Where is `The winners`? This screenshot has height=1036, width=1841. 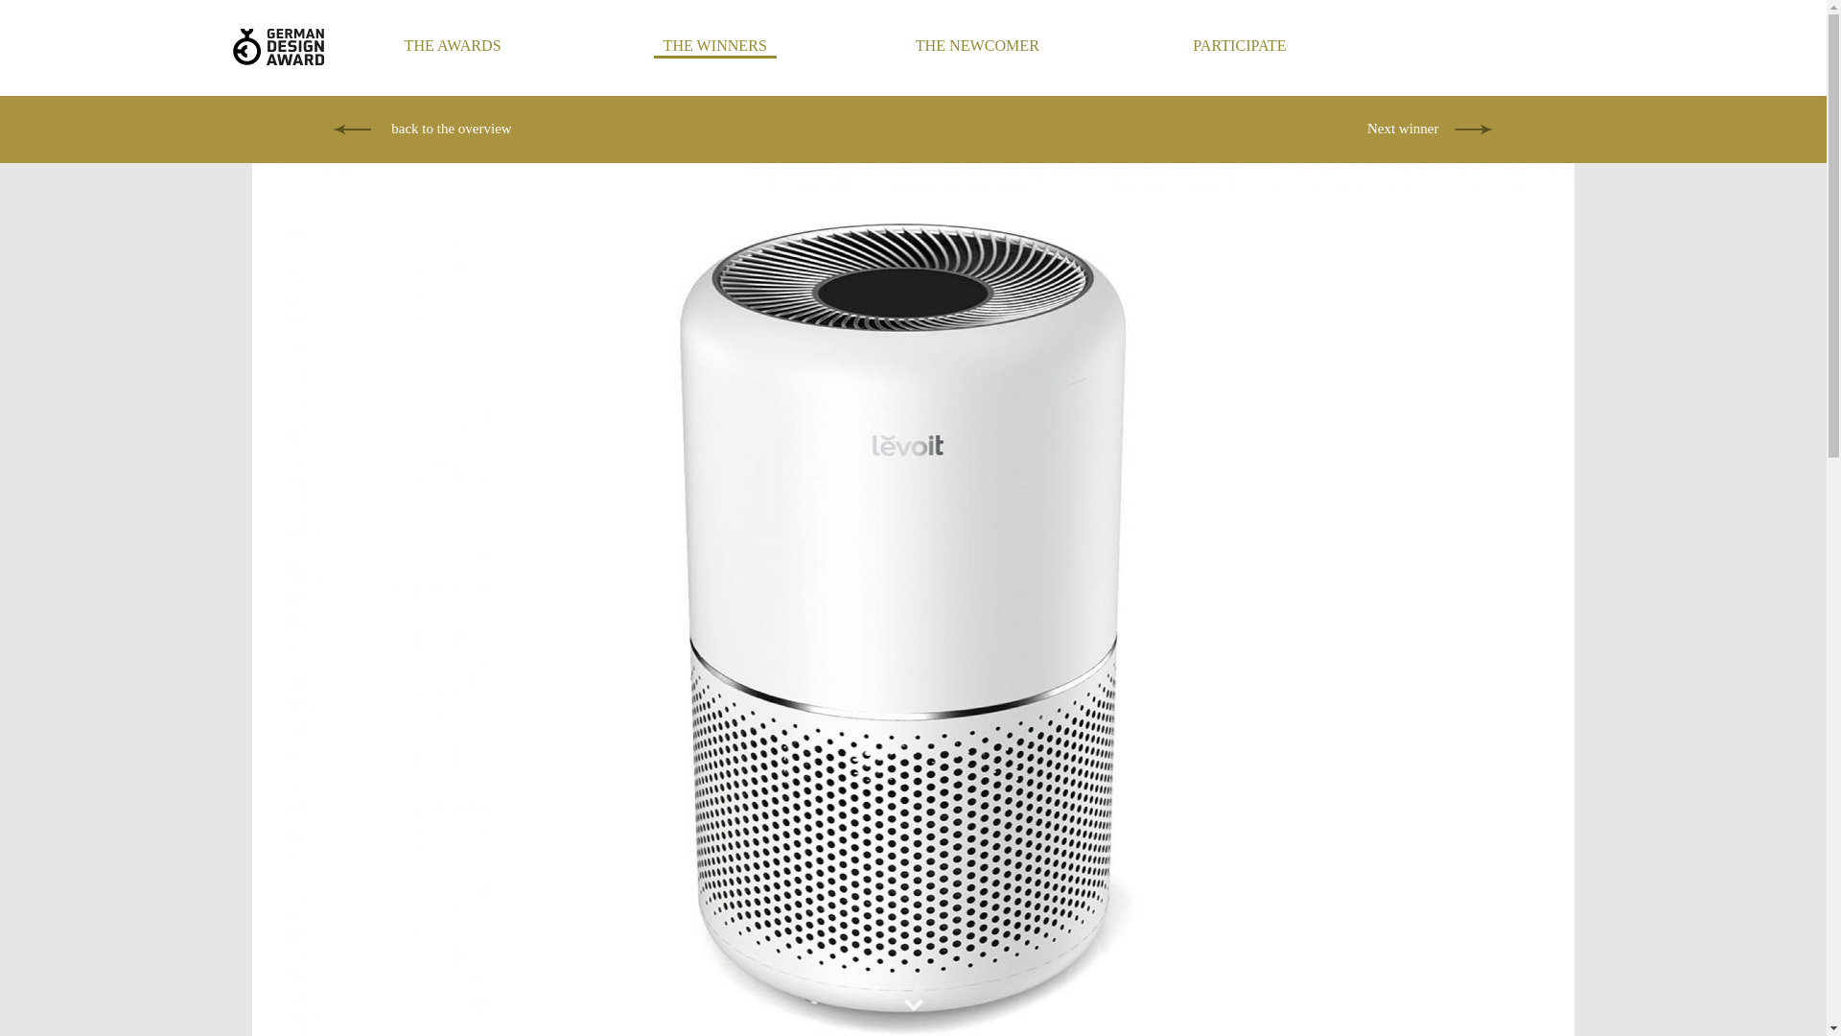 The winners is located at coordinates (715, 46).